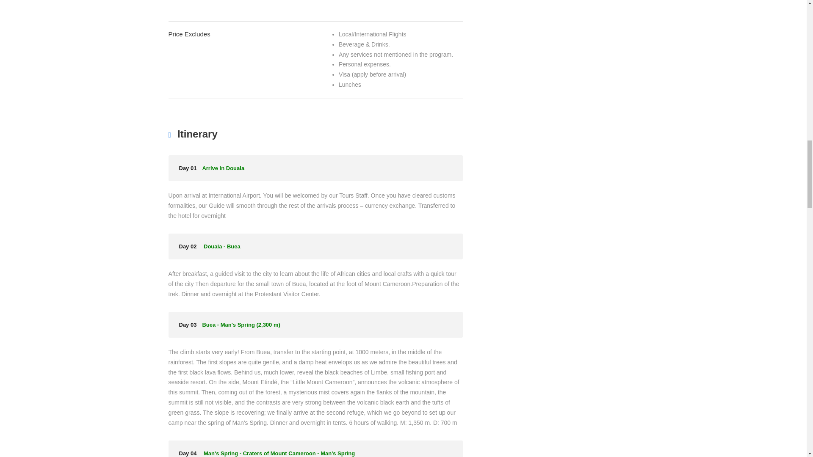 The image size is (813, 457). Describe the element at coordinates (393, 1) in the screenshot. I see `Page 14` at that location.